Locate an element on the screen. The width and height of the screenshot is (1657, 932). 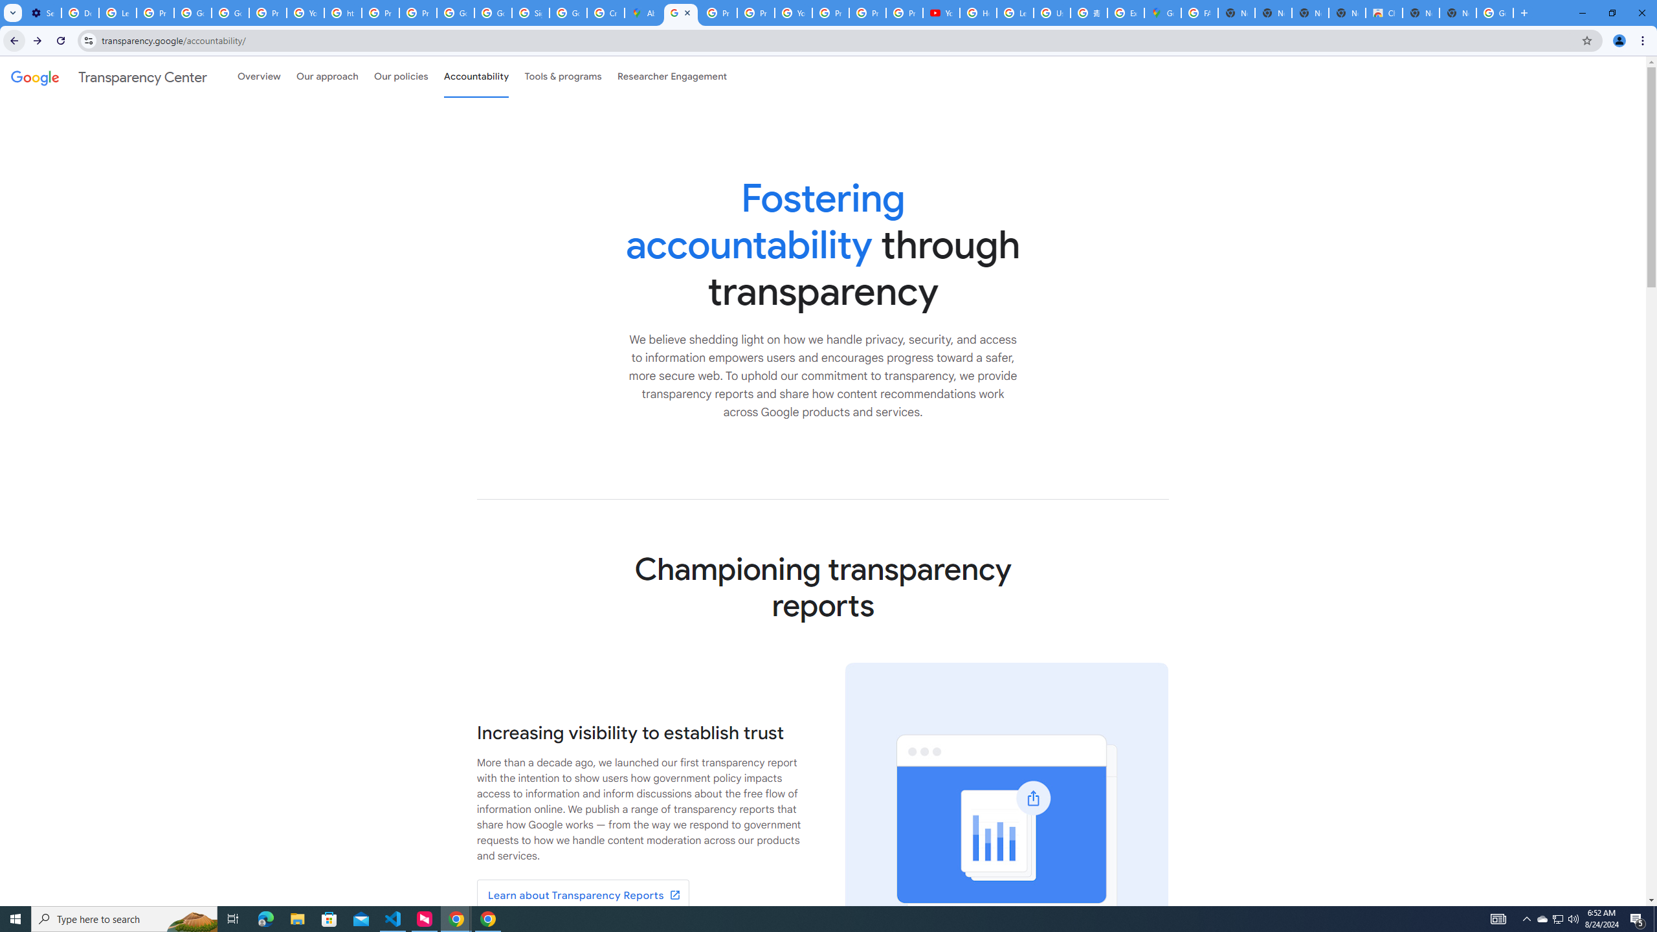
Create your Google Account is located at coordinates (605, 13).